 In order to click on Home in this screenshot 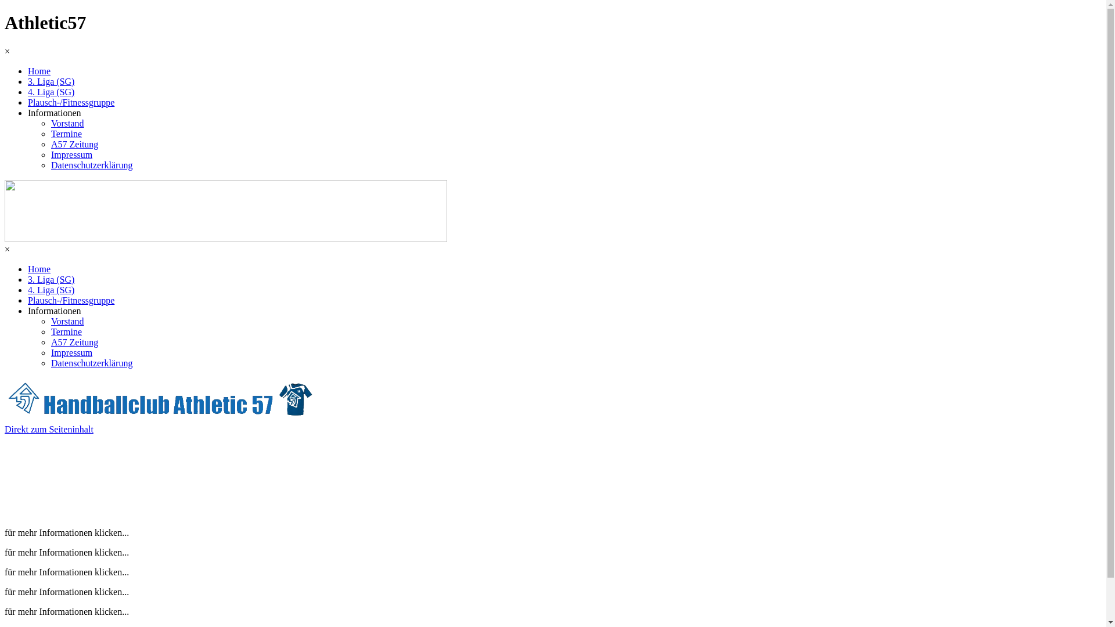, I will do `click(39, 71)`.